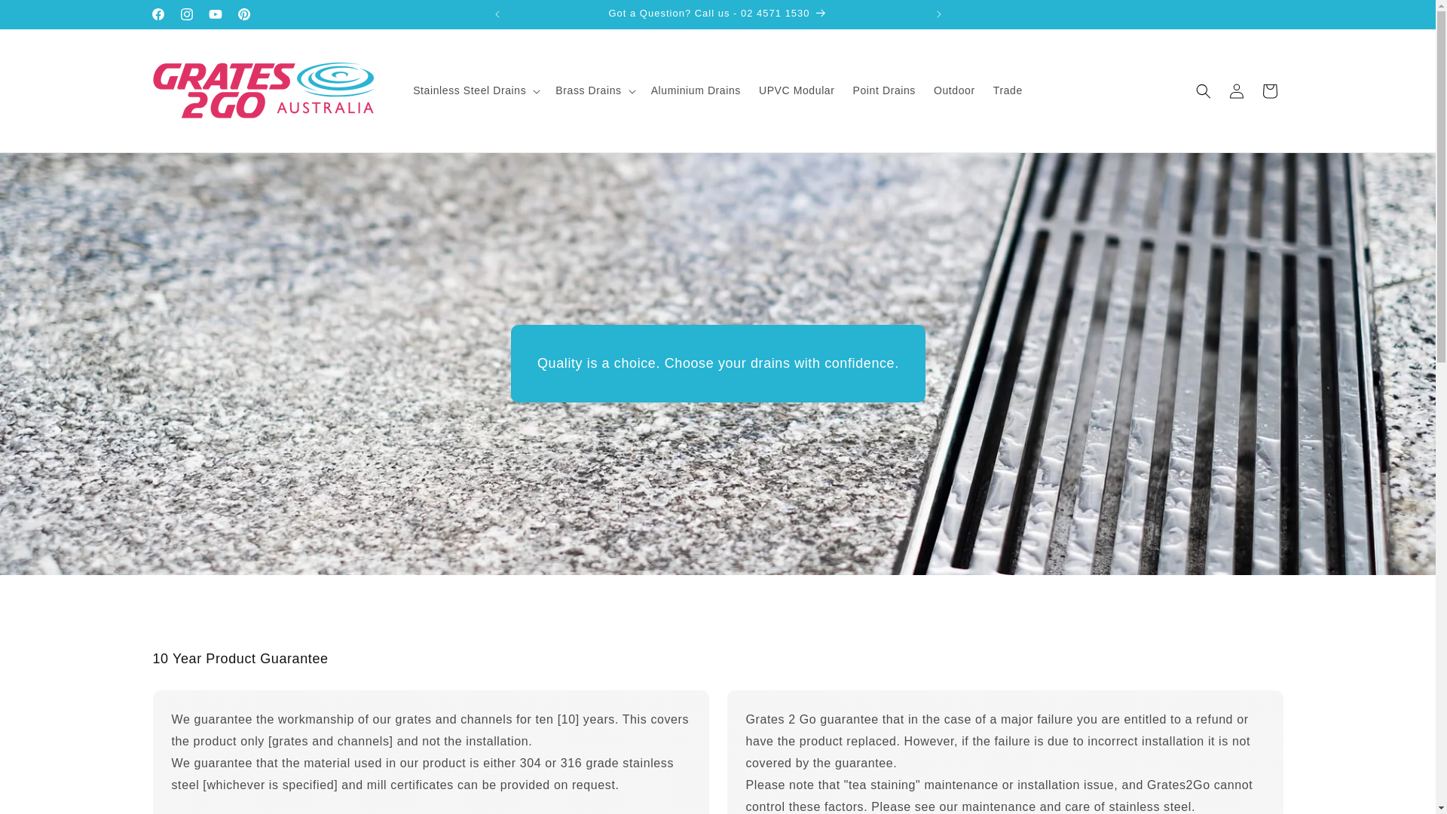  I want to click on Outdoor, so click(954, 90).